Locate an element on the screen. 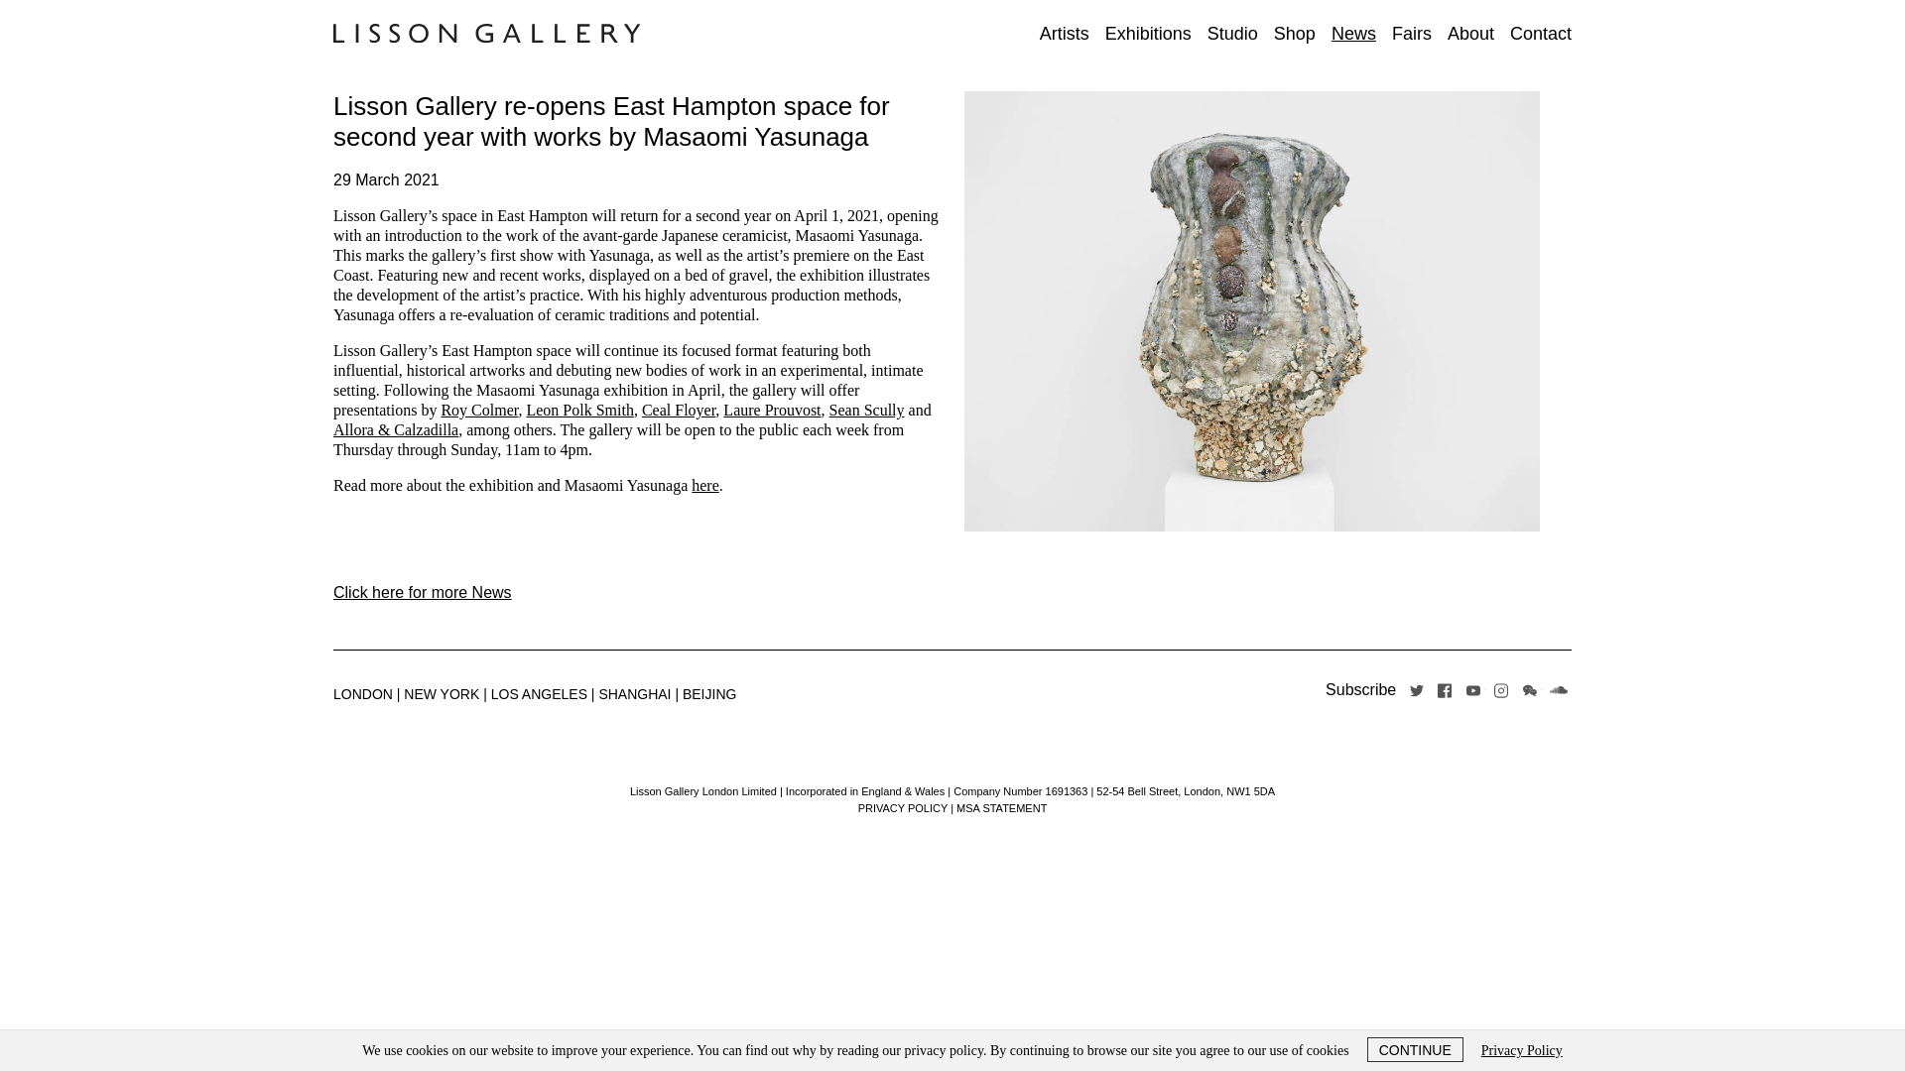 This screenshot has height=1071, width=1905. Click here for more News is located at coordinates (423, 591).